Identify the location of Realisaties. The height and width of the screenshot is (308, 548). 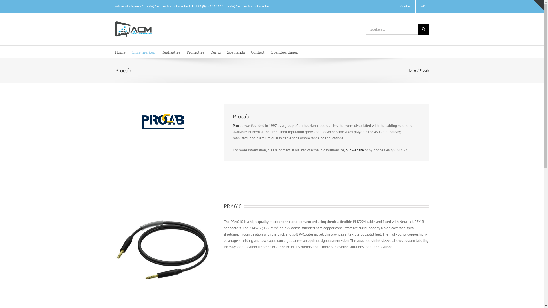
(171, 52).